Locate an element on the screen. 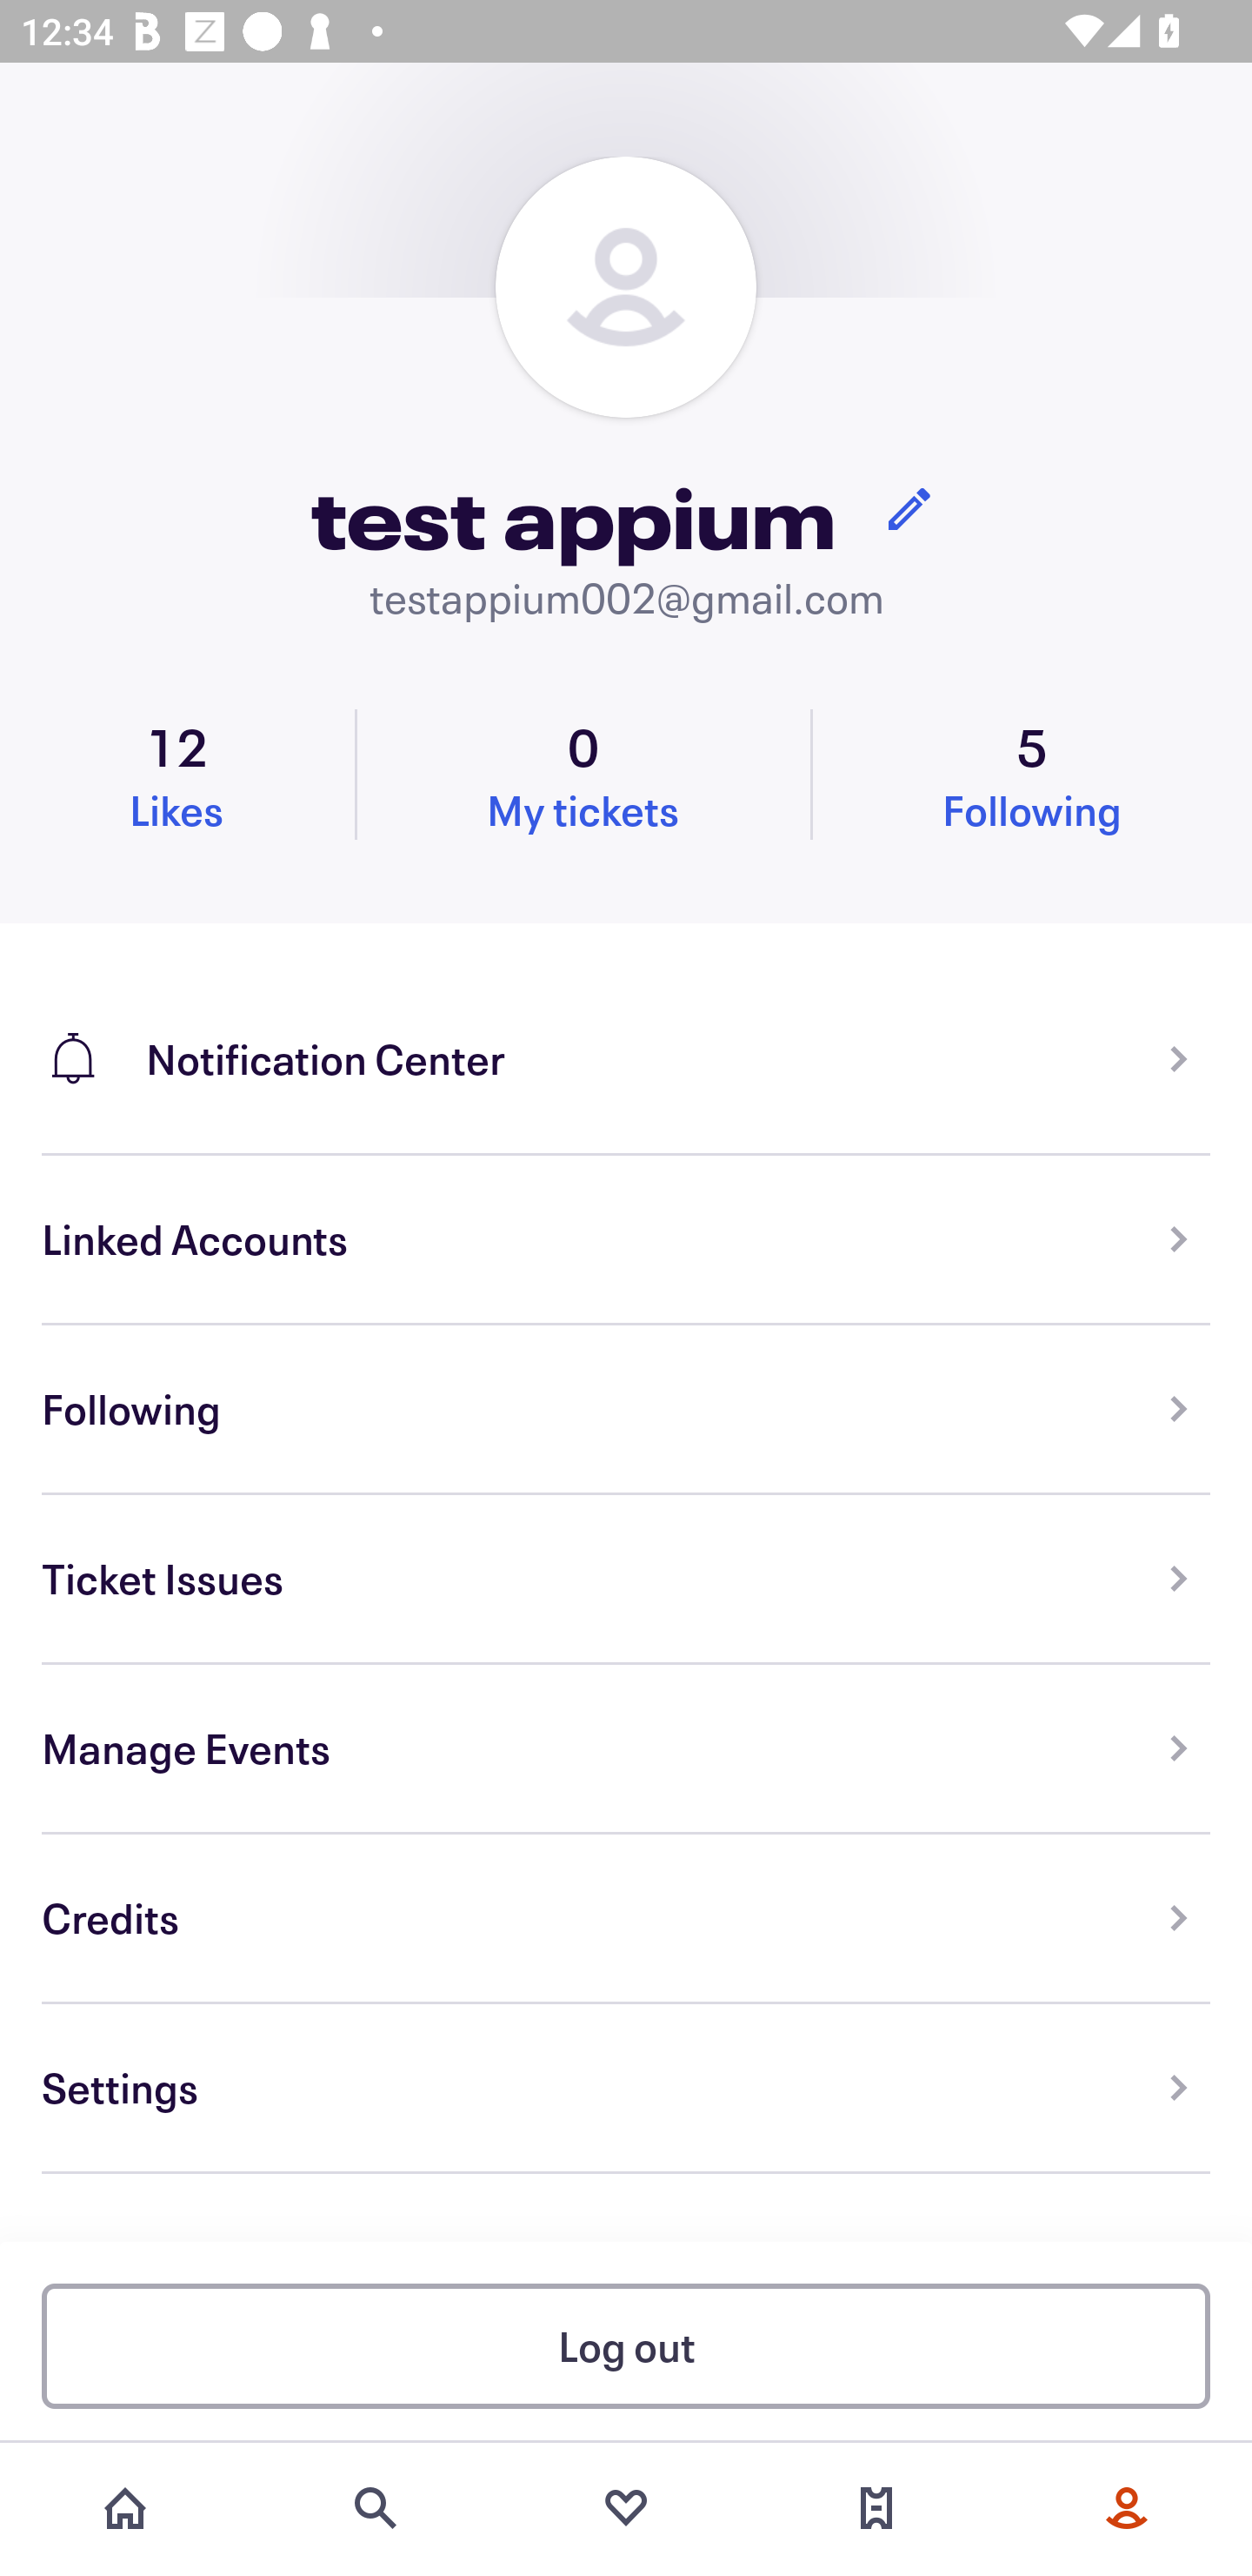 The height and width of the screenshot is (2576, 1252). Log out is located at coordinates (626, 2345).